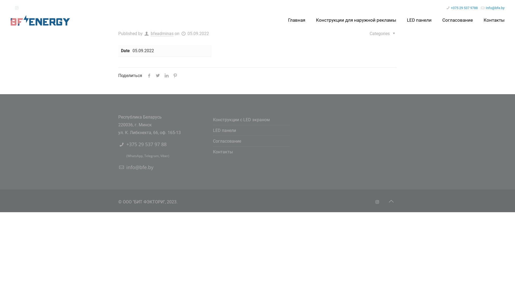 The height and width of the screenshot is (289, 515). Describe the element at coordinates (140, 167) in the screenshot. I see `info@bfe.by` at that location.